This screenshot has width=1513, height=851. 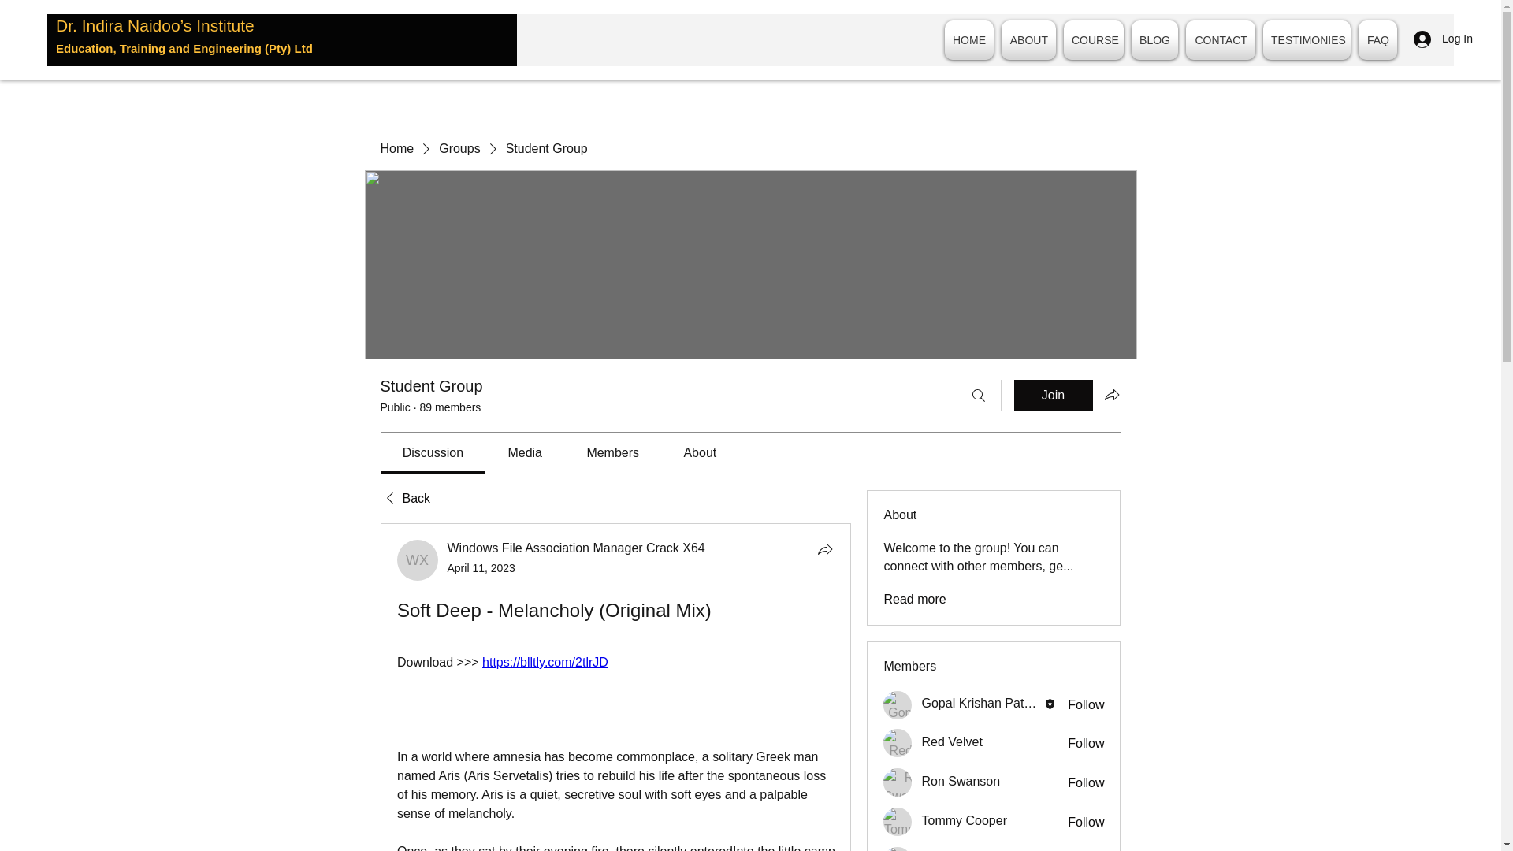 What do you see at coordinates (481, 567) in the screenshot?
I see `April 11, 2023` at bounding box center [481, 567].